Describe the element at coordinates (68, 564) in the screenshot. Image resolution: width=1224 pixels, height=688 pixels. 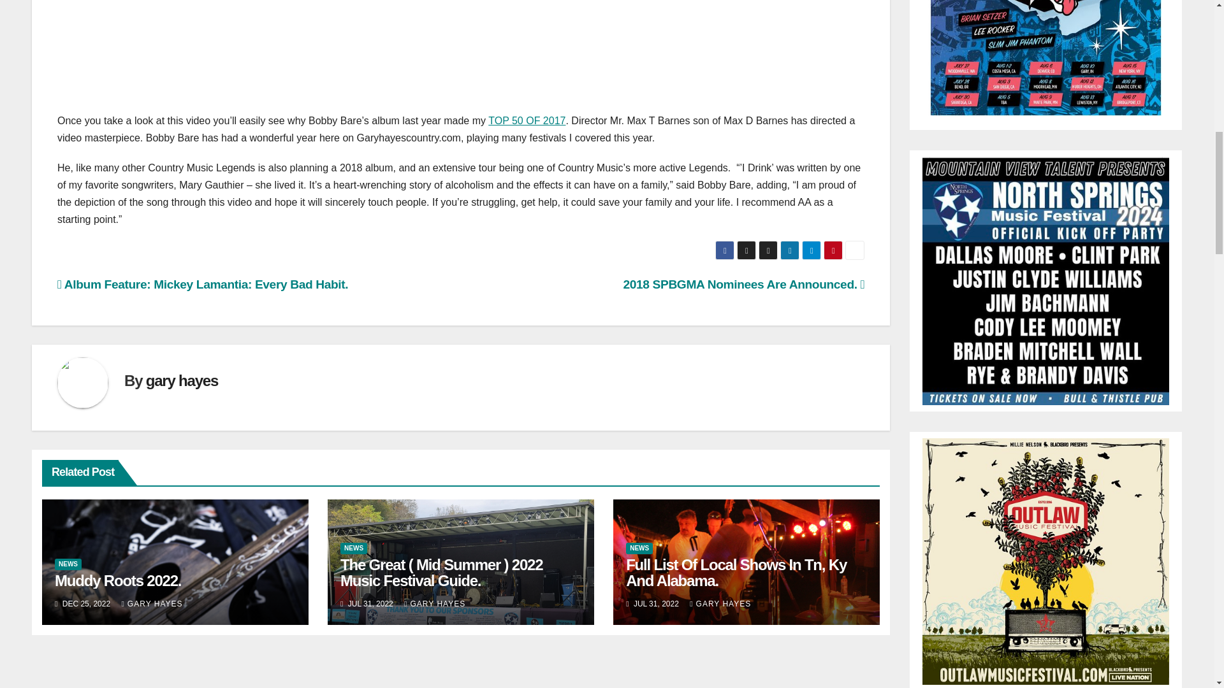
I see `NEWS` at that location.